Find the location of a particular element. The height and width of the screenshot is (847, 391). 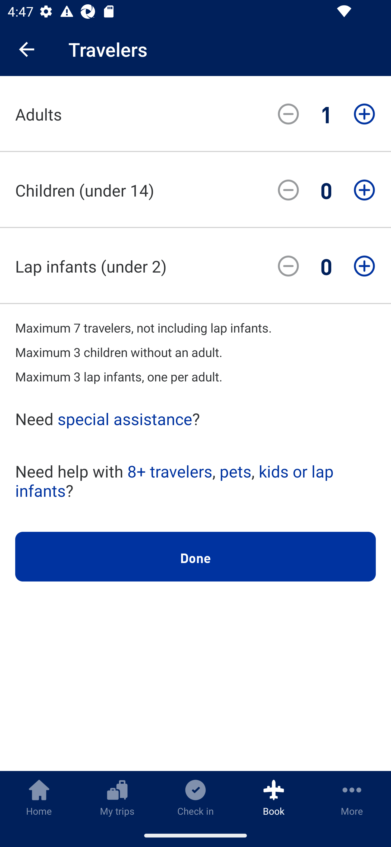

Decrease children is located at coordinates (288, 190).